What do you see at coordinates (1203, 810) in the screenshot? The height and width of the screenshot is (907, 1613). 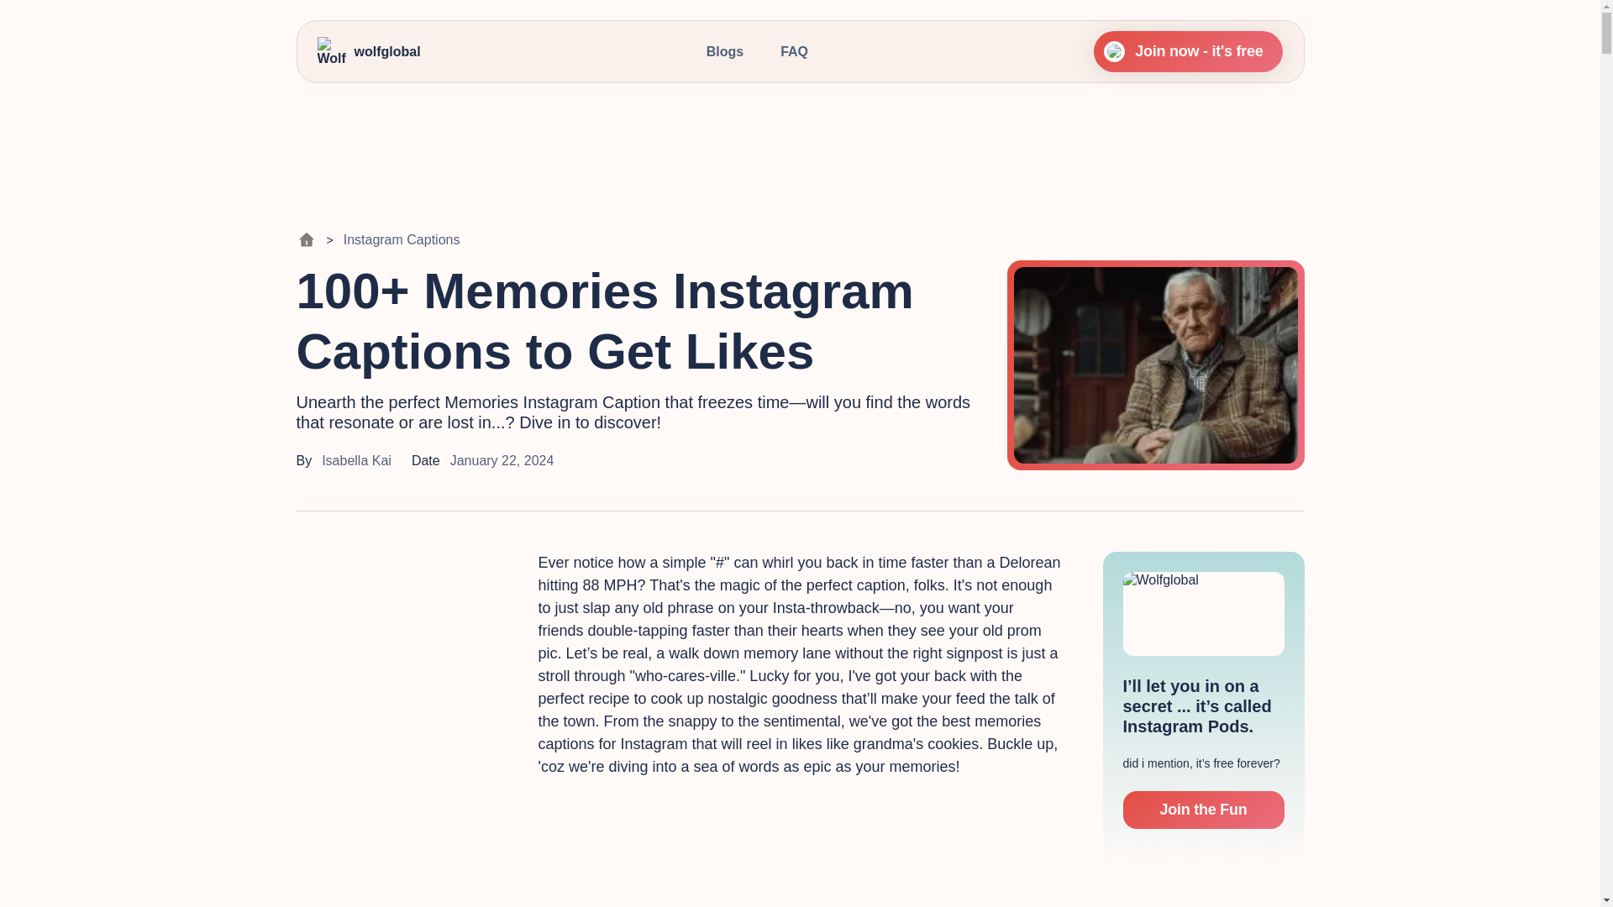 I see `Join the Fun` at bounding box center [1203, 810].